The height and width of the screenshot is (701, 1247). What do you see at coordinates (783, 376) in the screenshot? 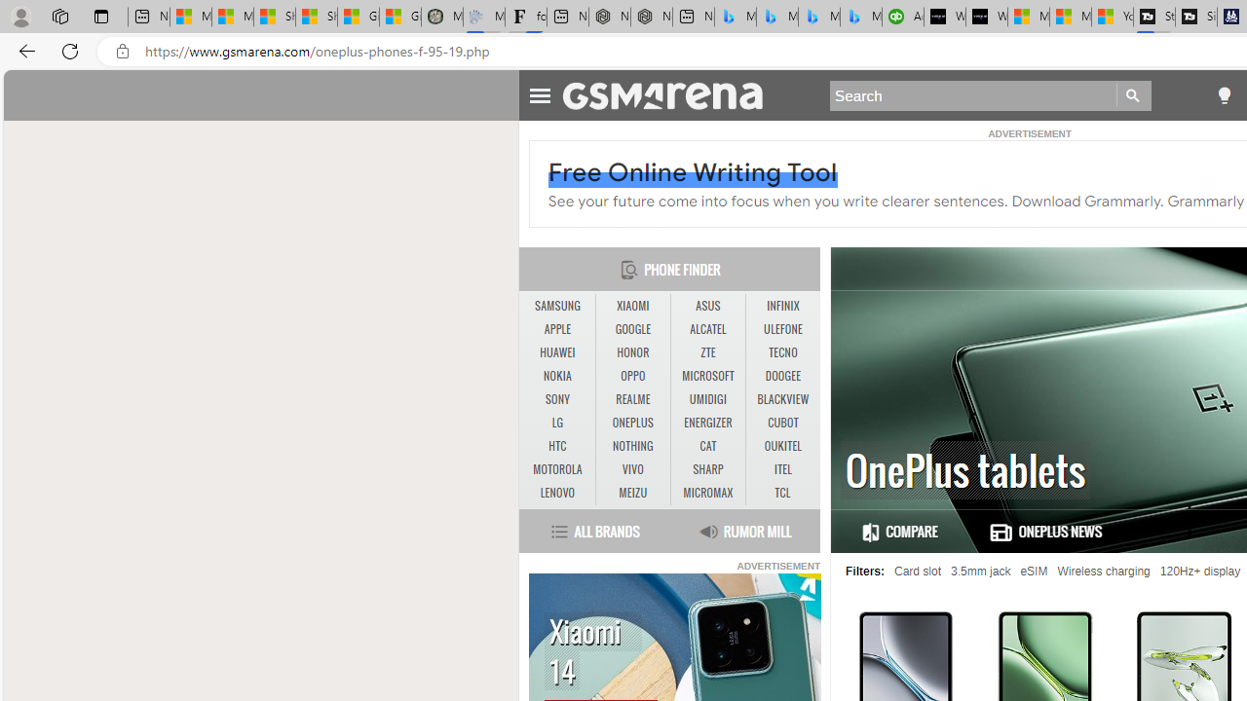
I see `DOOGEE` at bounding box center [783, 376].